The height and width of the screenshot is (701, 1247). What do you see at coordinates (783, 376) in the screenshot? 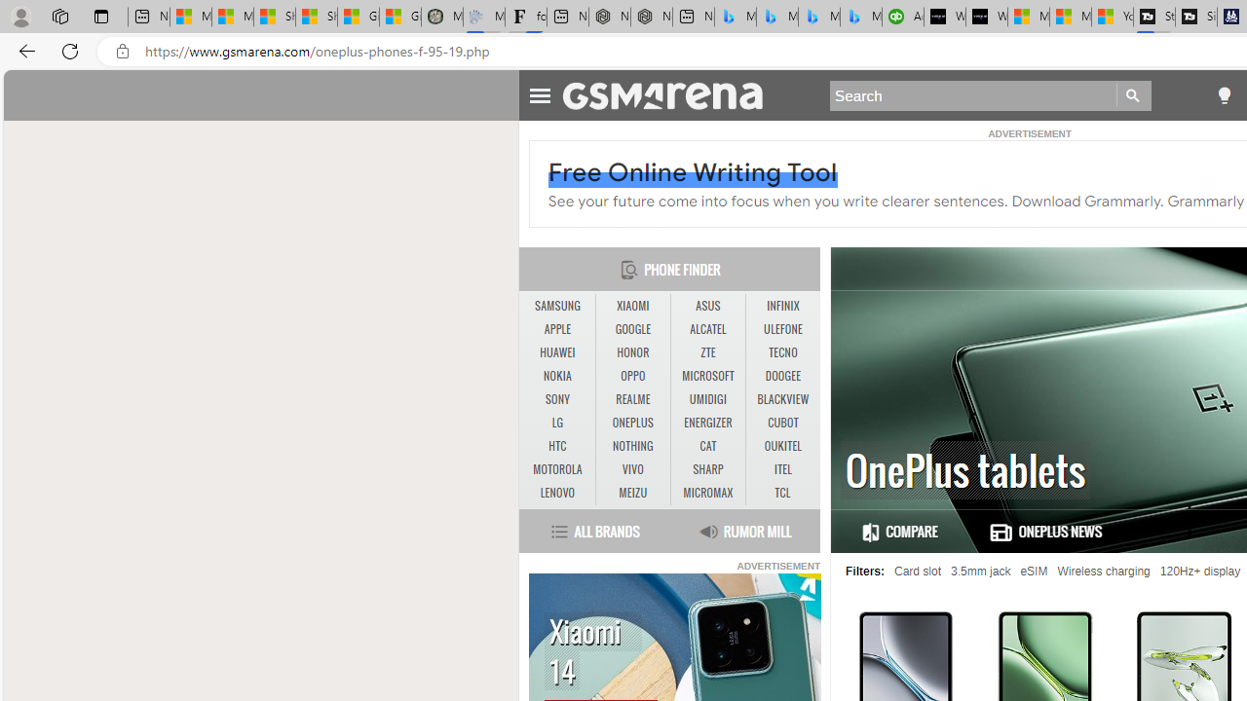
I see `DOOGEE` at bounding box center [783, 376].